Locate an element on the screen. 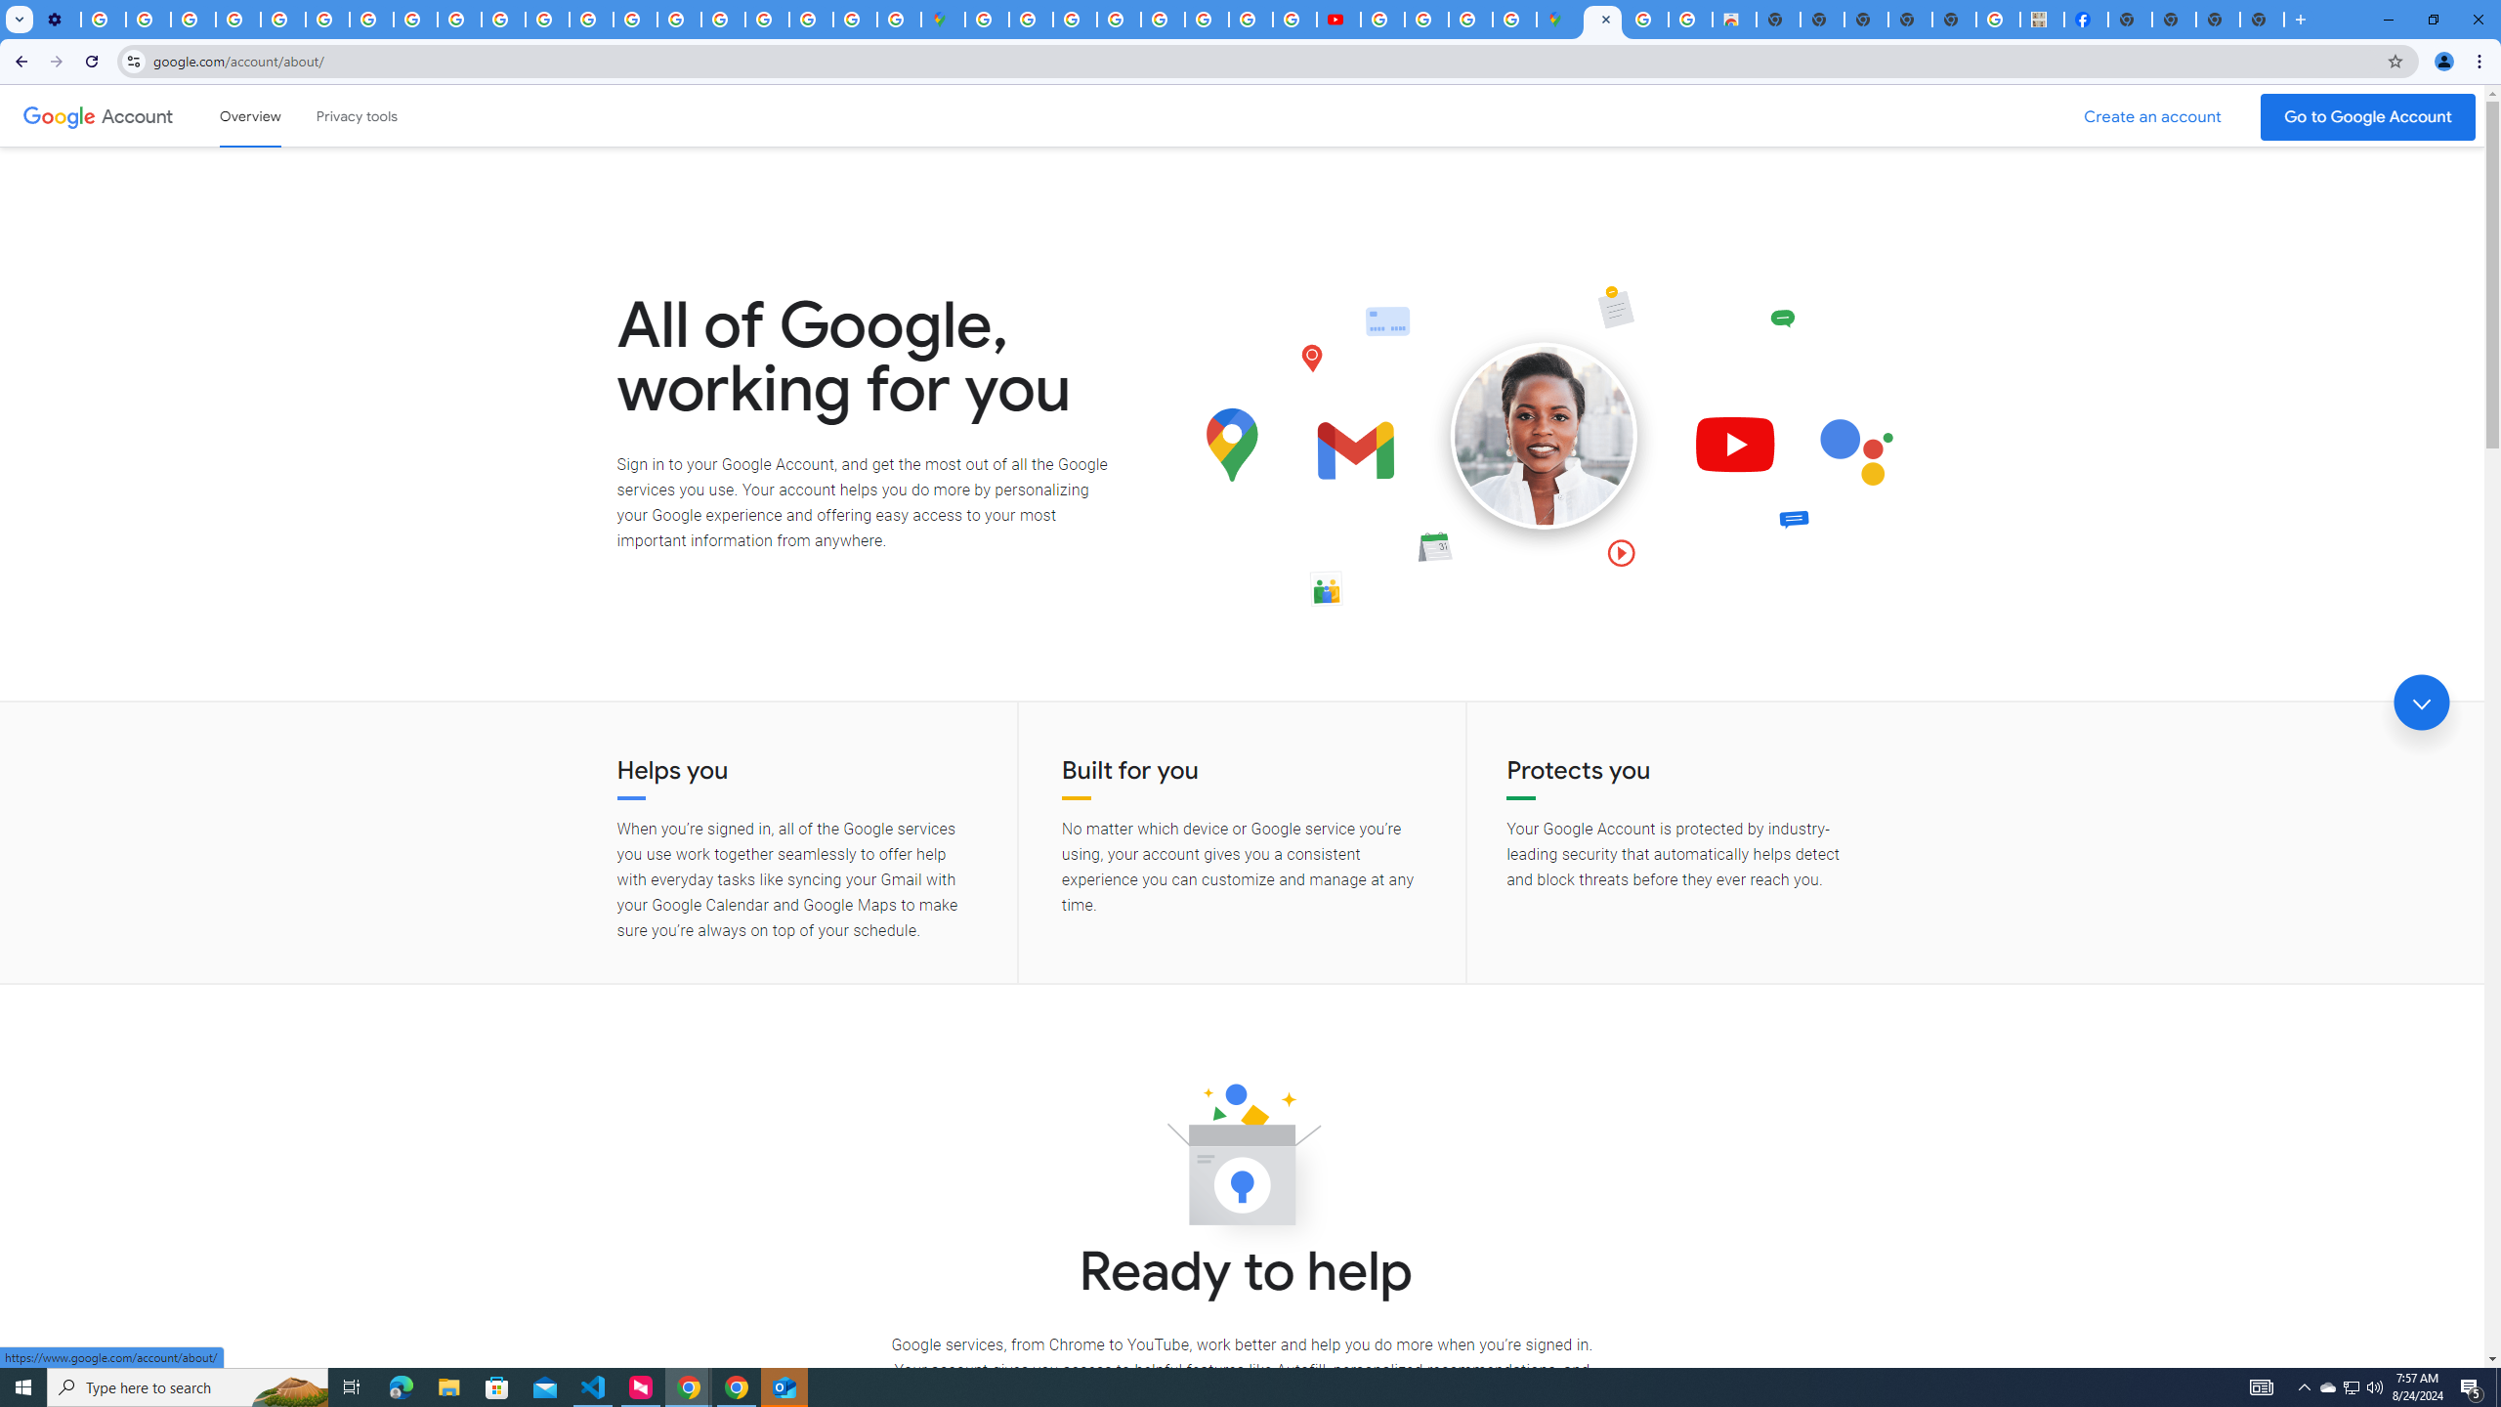 This screenshot has height=1407, width=2501. Chrome Web Store - Shopping is located at coordinates (1734, 20).